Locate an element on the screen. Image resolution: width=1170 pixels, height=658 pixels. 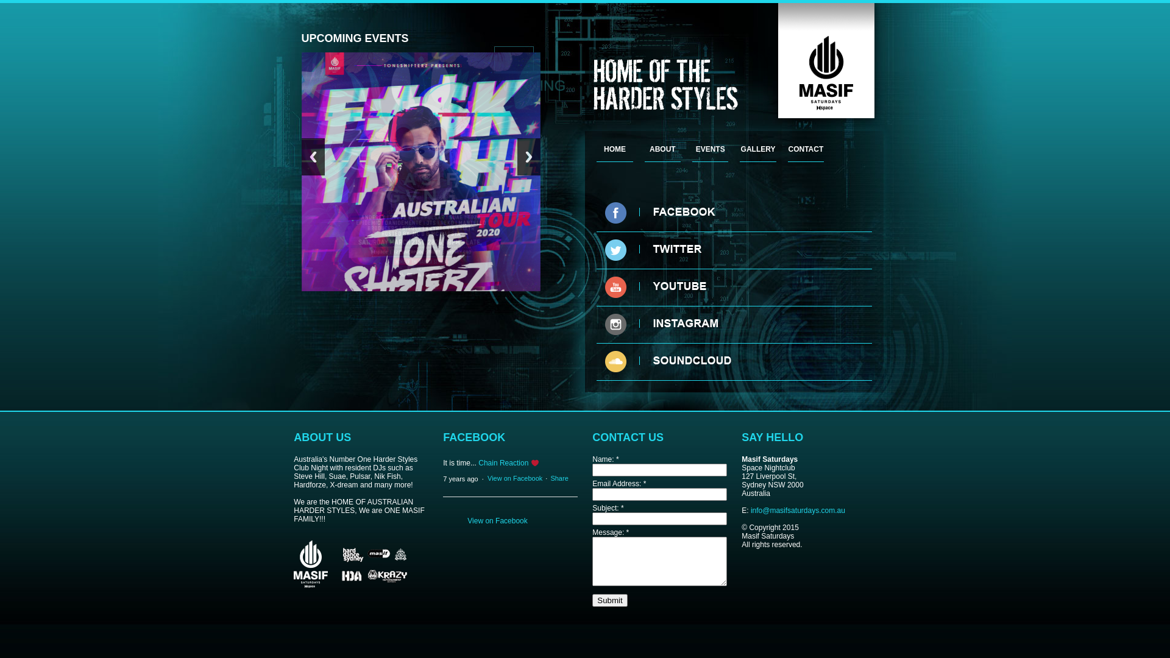
View on Facebook is located at coordinates (515, 504).